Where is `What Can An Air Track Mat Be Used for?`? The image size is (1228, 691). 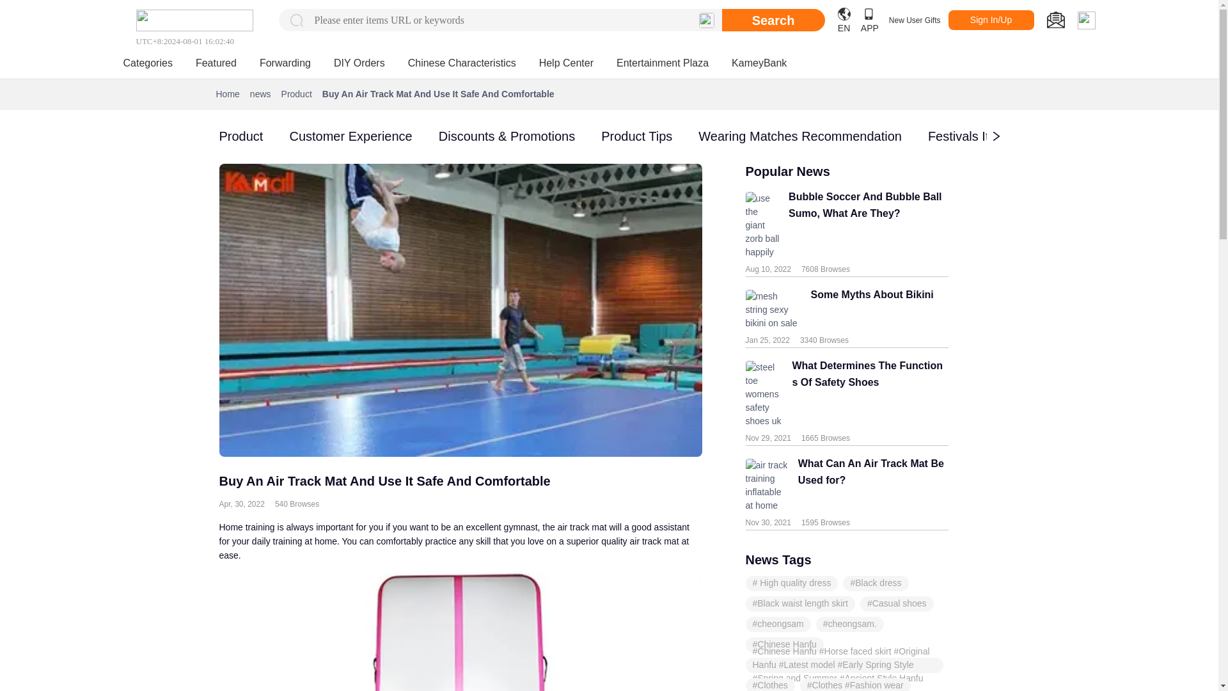
What Can An Air Track Mat Be Used for? is located at coordinates (869, 485).